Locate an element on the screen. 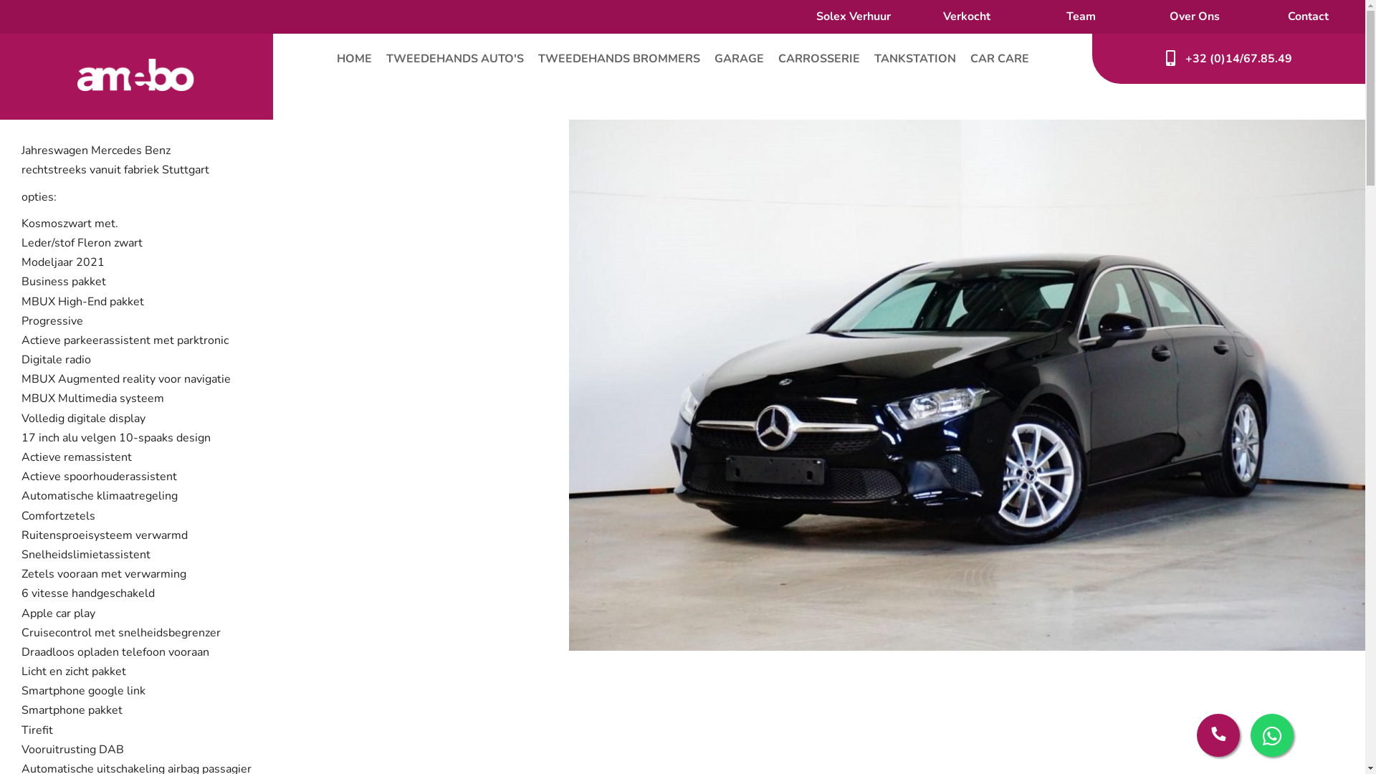 The width and height of the screenshot is (1376, 774). +32 (0)14/67.85.49 is located at coordinates (1228, 59).